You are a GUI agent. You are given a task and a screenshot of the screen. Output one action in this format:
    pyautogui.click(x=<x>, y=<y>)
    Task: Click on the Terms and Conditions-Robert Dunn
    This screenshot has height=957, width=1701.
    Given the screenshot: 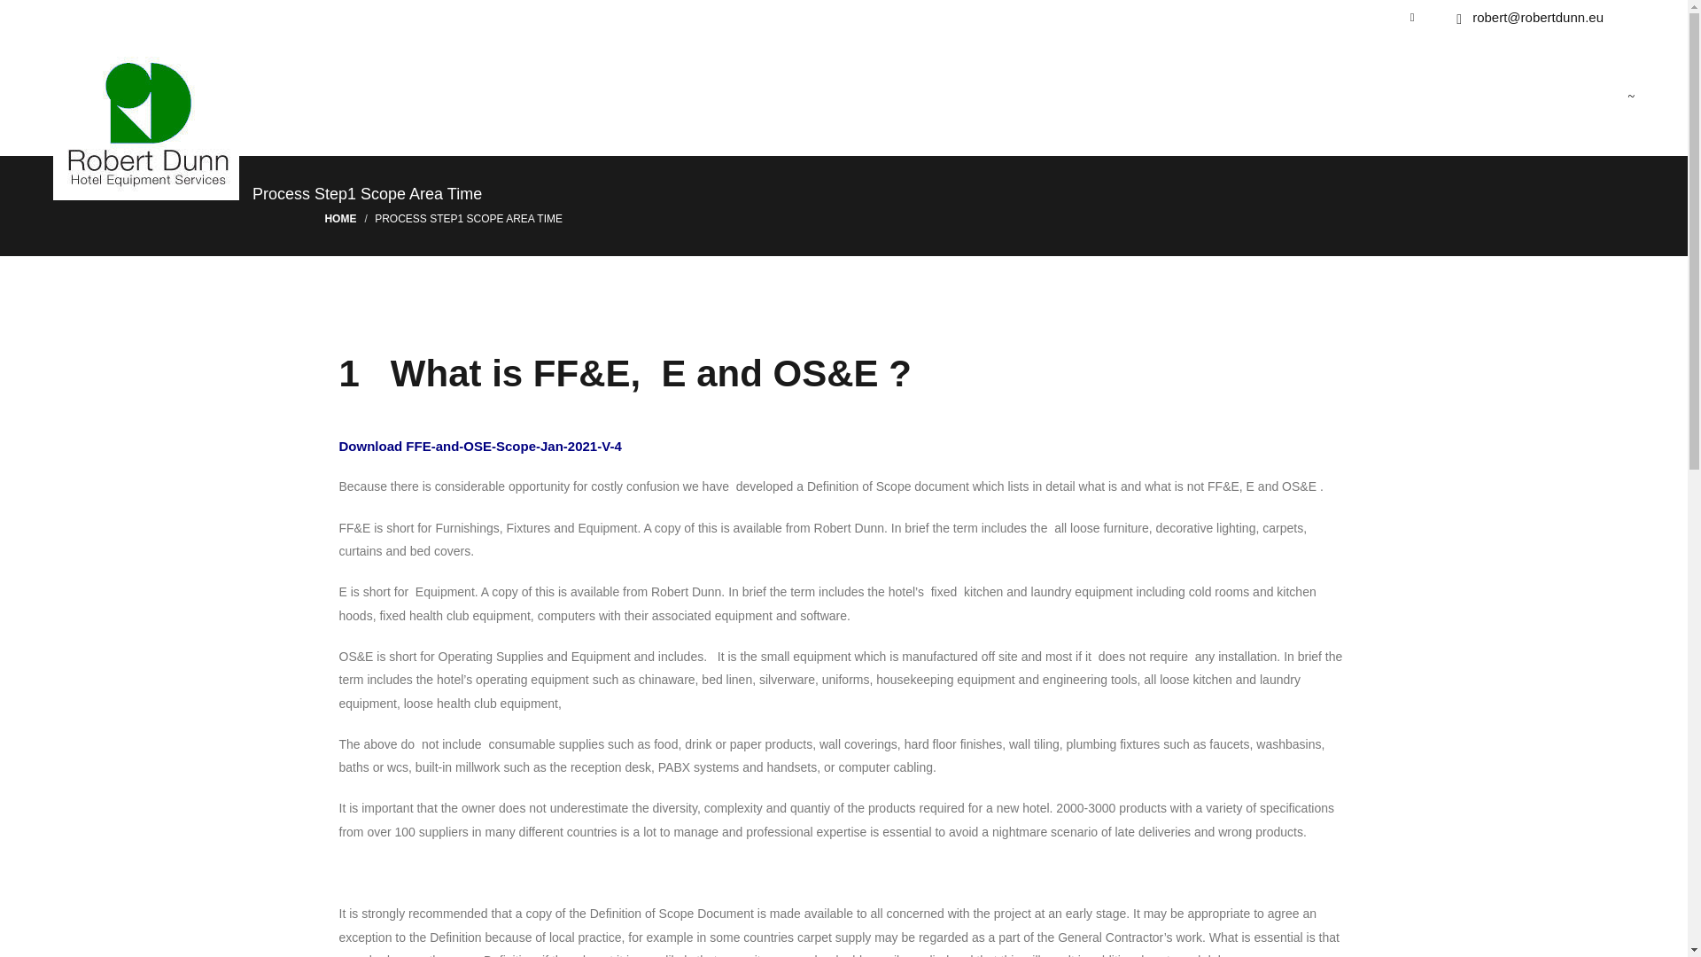 What is the action you would take?
    pyautogui.click(x=939, y=895)
    